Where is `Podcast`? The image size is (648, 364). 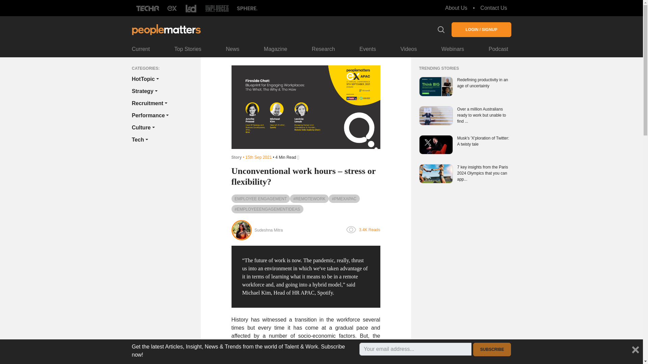
Podcast is located at coordinates (498, 49).